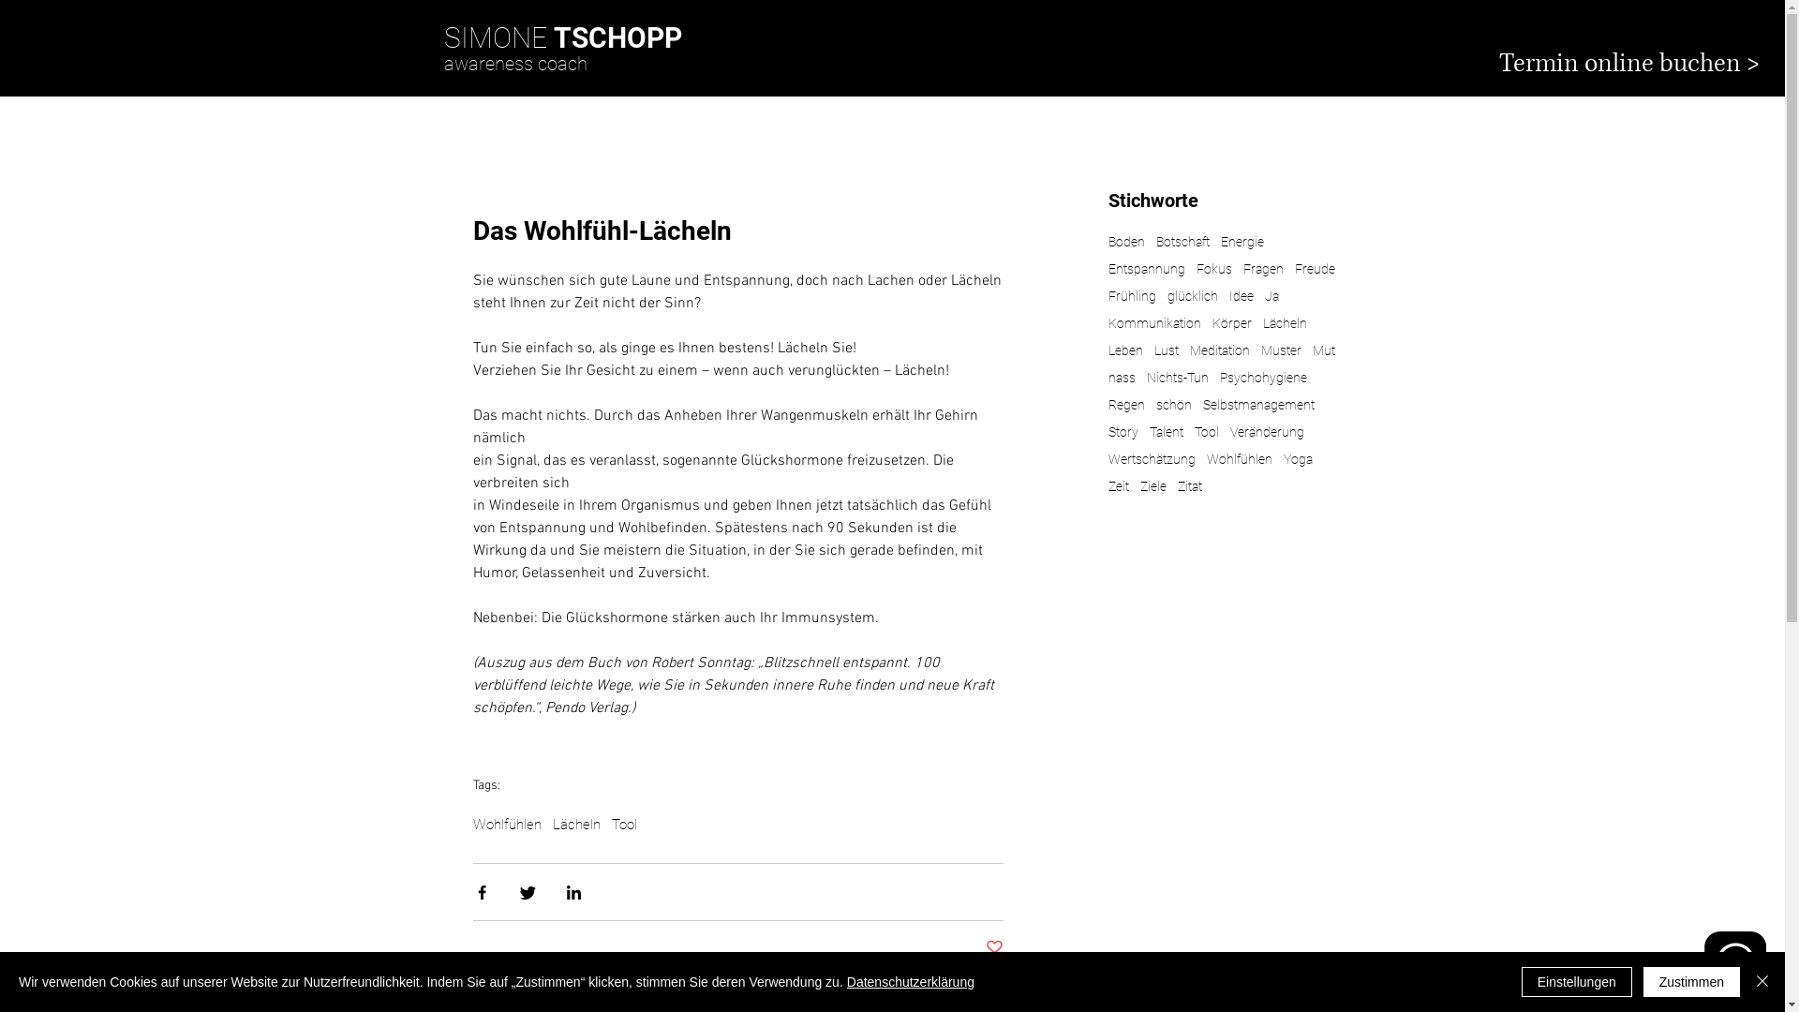  I want to click on Kommunikation, so click(1154, 324).